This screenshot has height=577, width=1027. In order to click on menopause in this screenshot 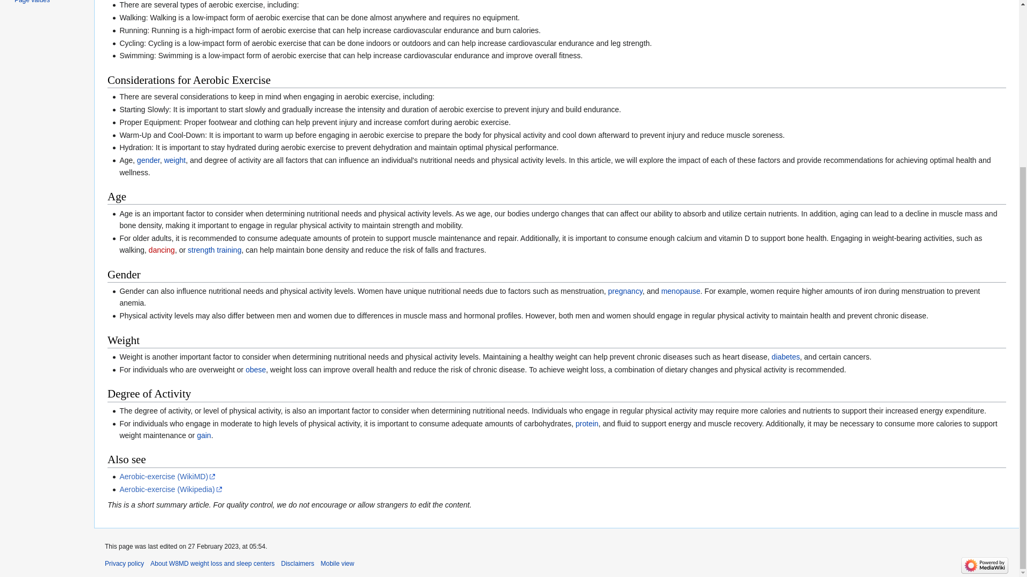, I will do `click(680, 291)`.